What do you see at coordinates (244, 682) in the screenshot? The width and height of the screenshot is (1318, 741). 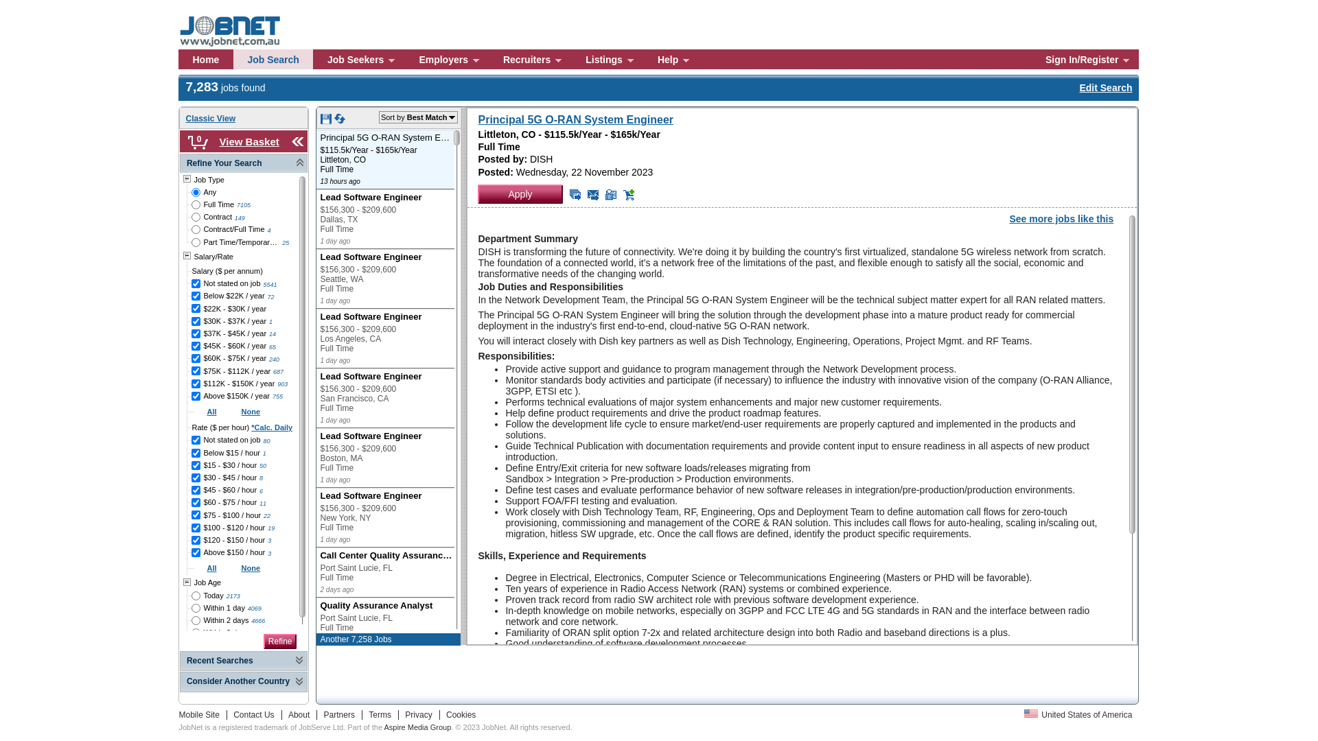 I see `Consider Another Country` at bounding box center [244, 682].